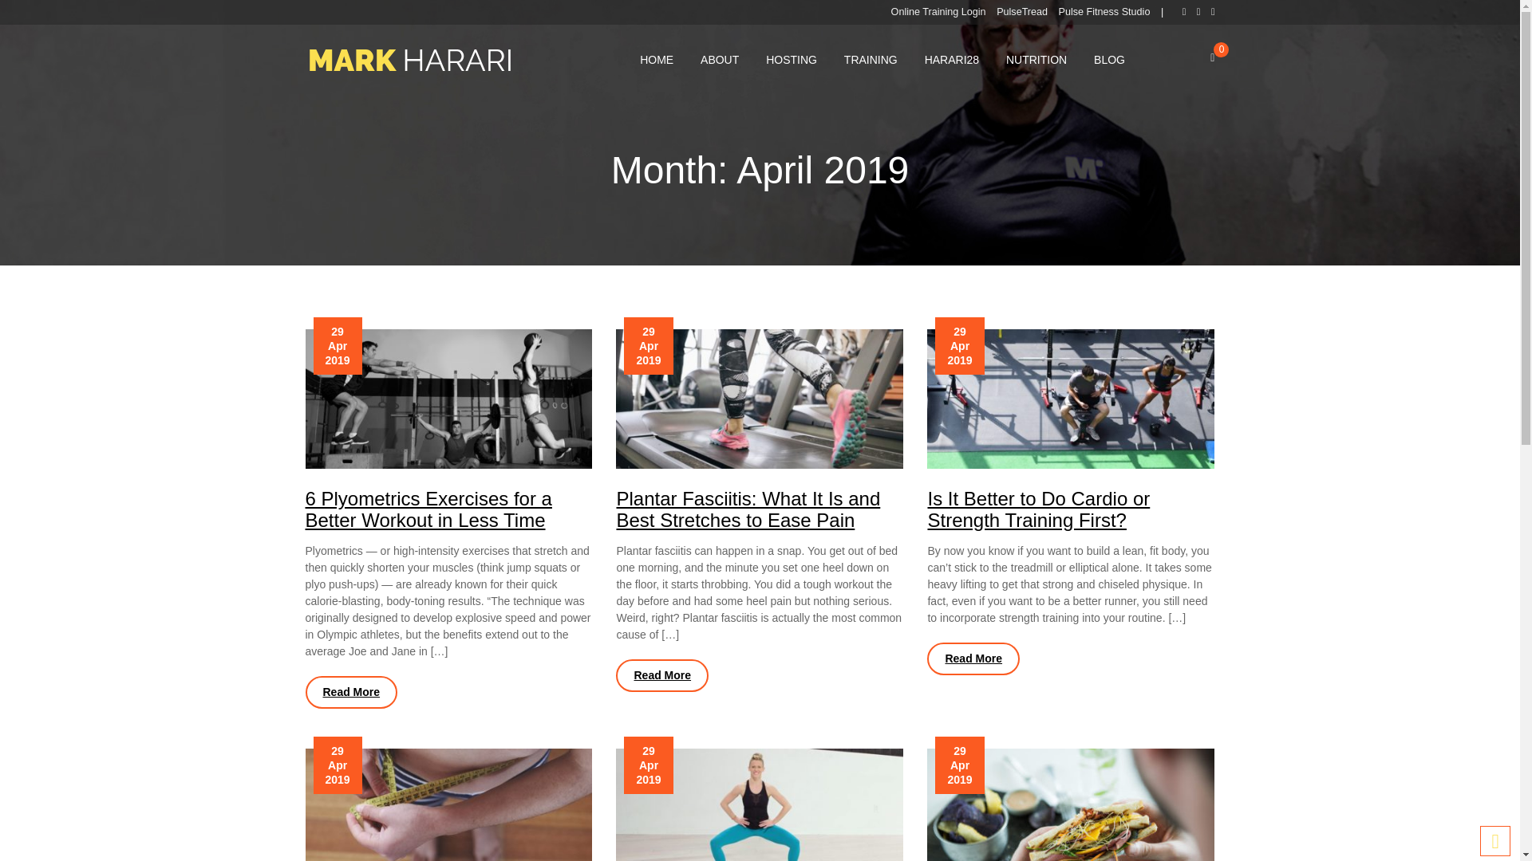 The image size is (1532, 861). What do you see at coordinates (952, 60) in the screenshot?
I see `HARARI28` at bounding box center [952, 60].